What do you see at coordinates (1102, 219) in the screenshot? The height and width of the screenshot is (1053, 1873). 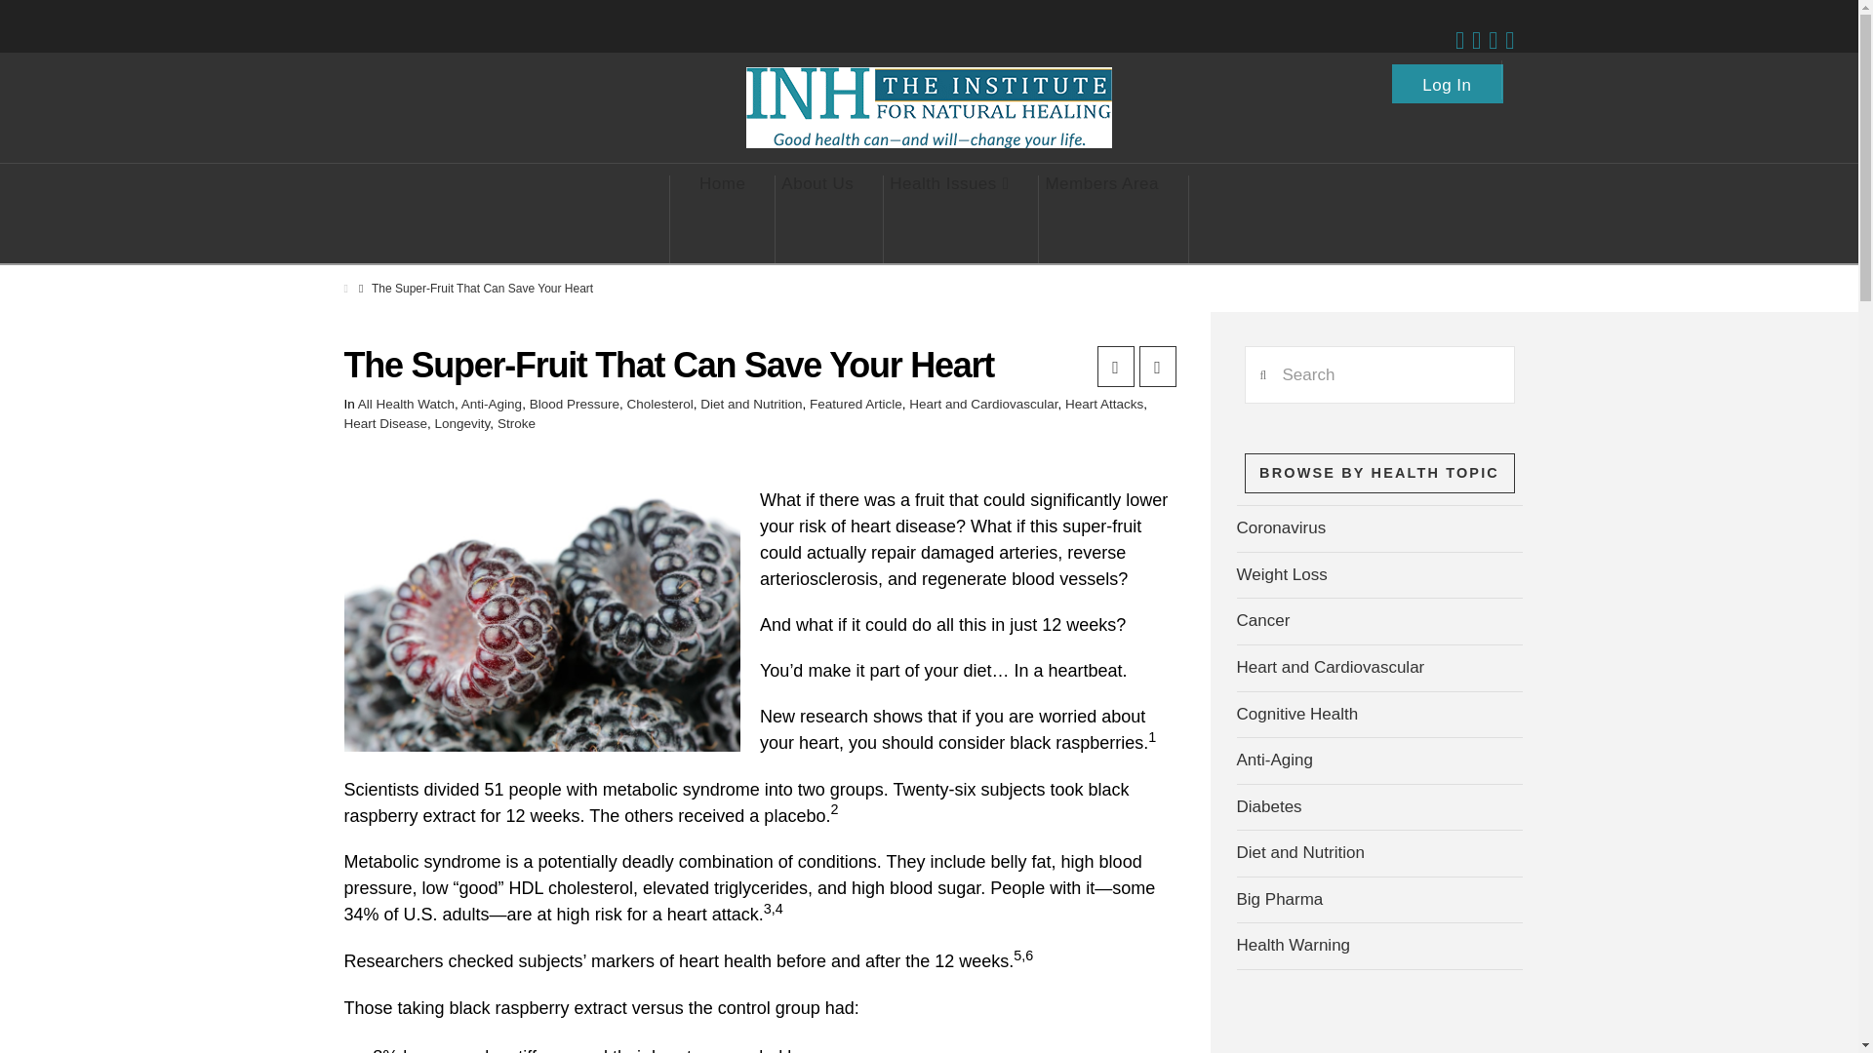 I see `Members Area` at bounding box center [1102, 219].